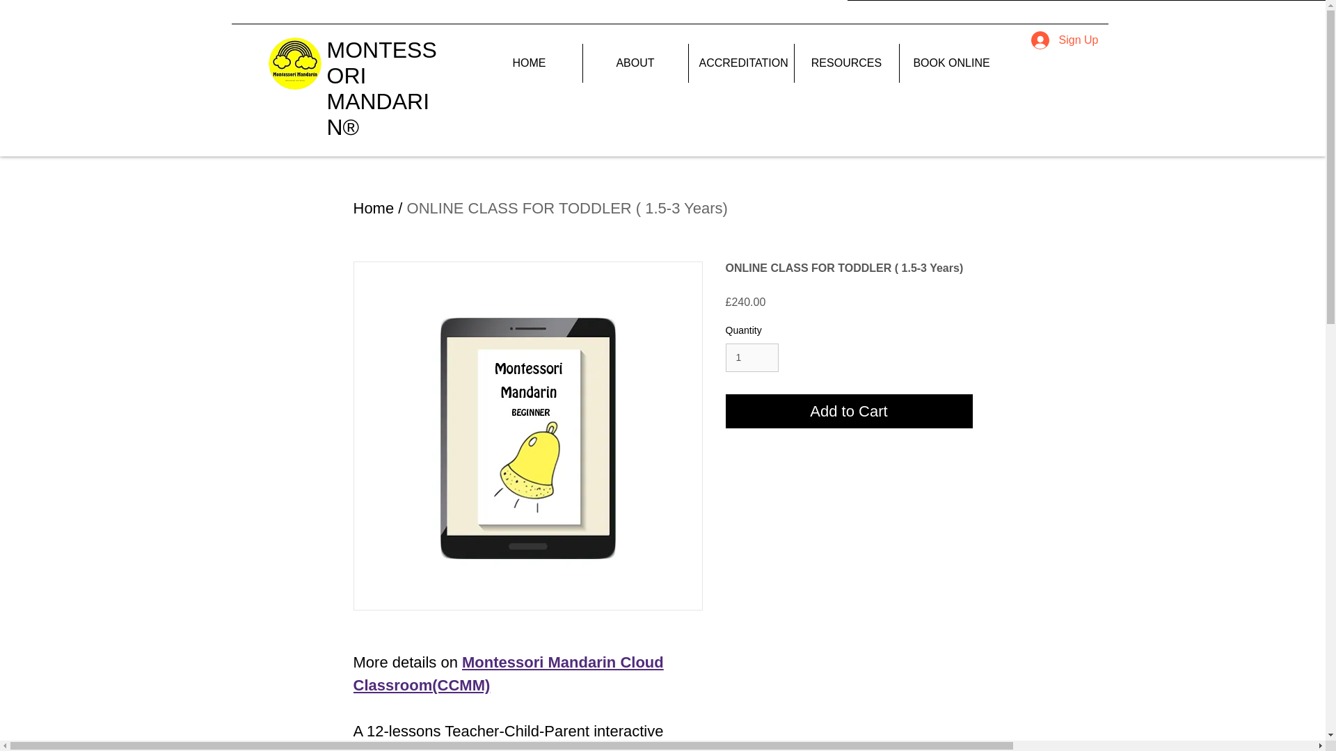  What do you see at coordinates (374, 209) in the screenshot?
I see `Home` at bounding box center [374, 209].